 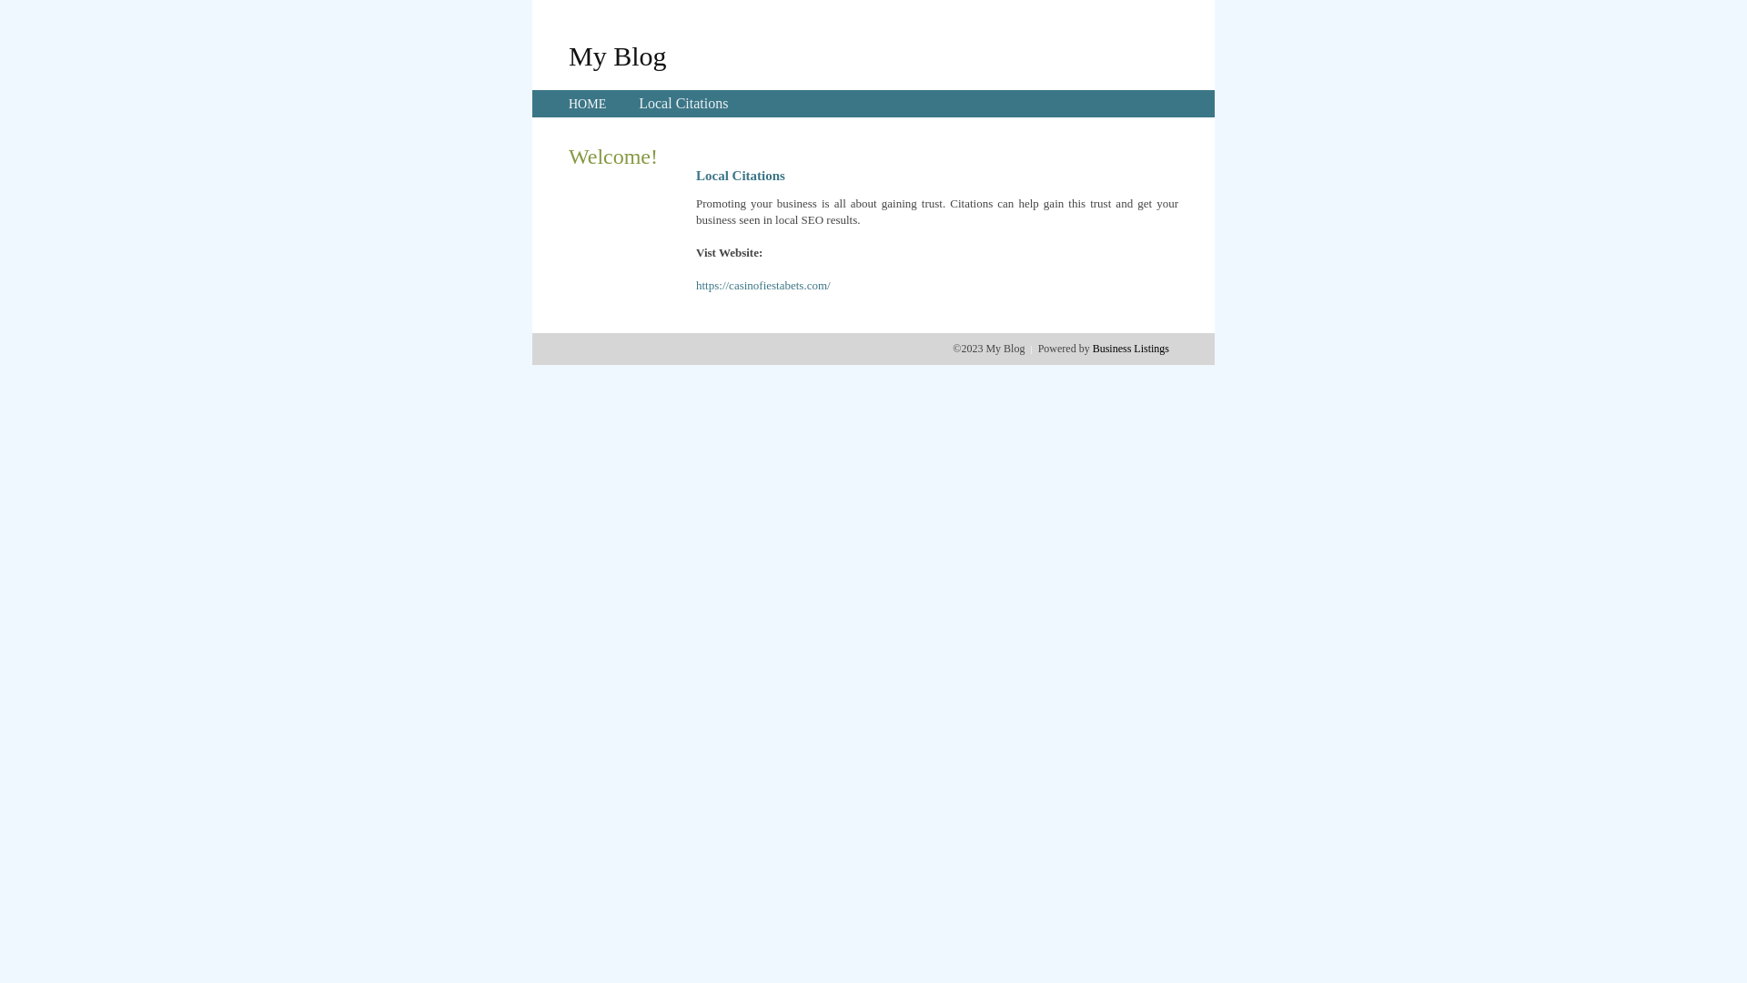 I want to click on https://casinofiestabets.com/, so click(x=763, y=286).